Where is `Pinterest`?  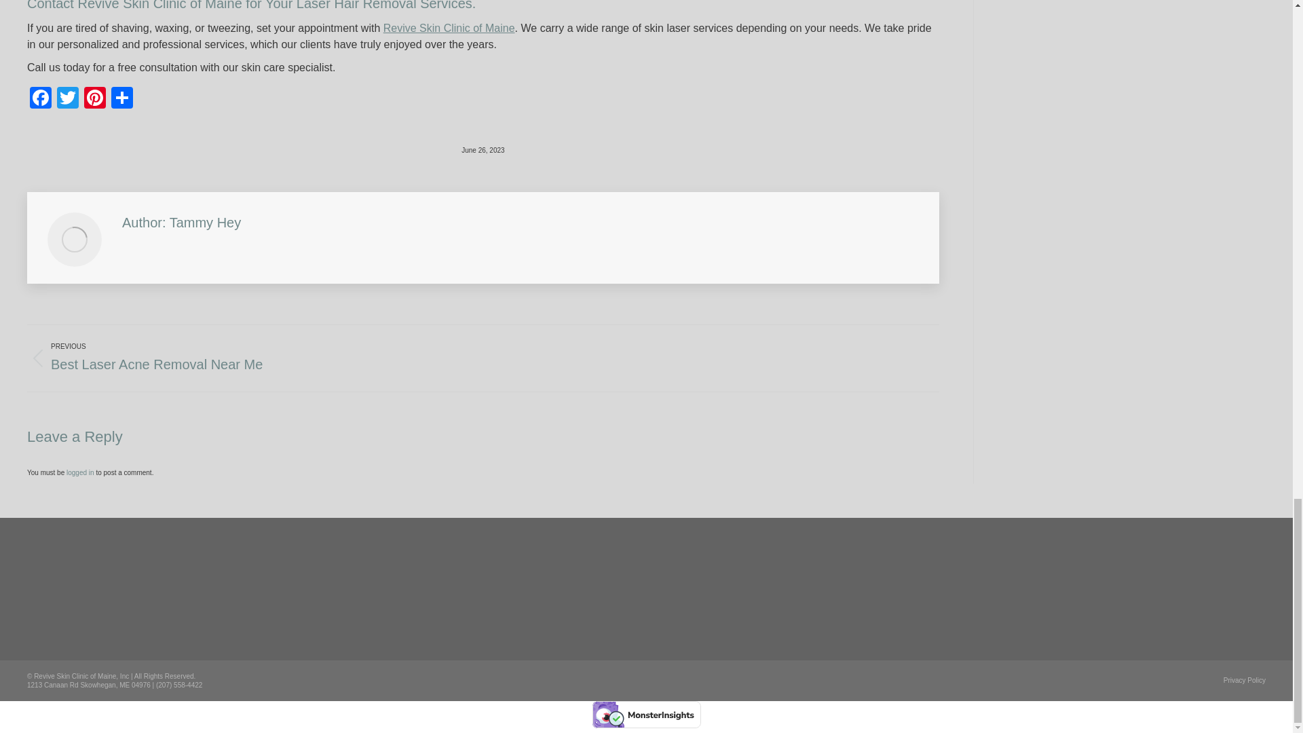
Pinterest is located at coordinates (94, 99).